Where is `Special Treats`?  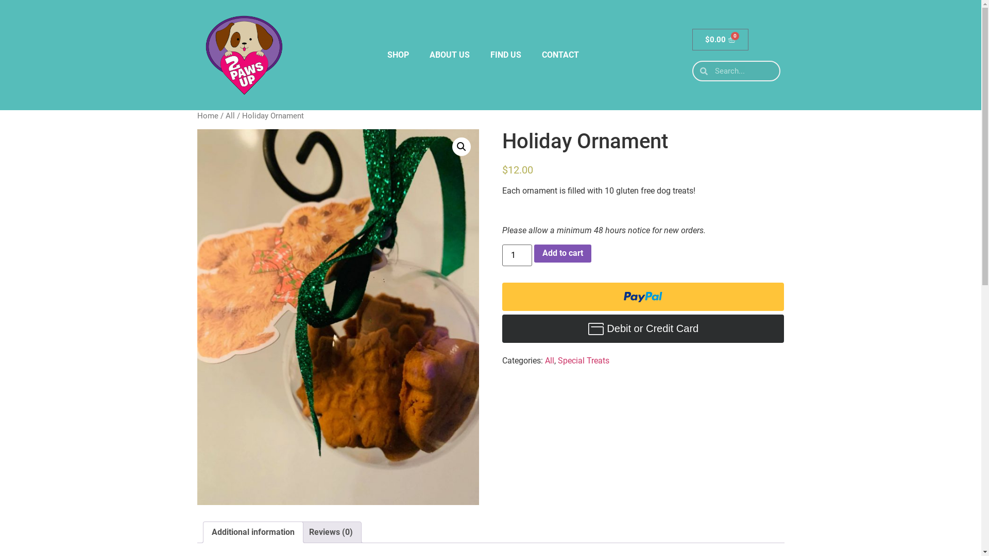
Special Treats is located at coordinates (584, 360).